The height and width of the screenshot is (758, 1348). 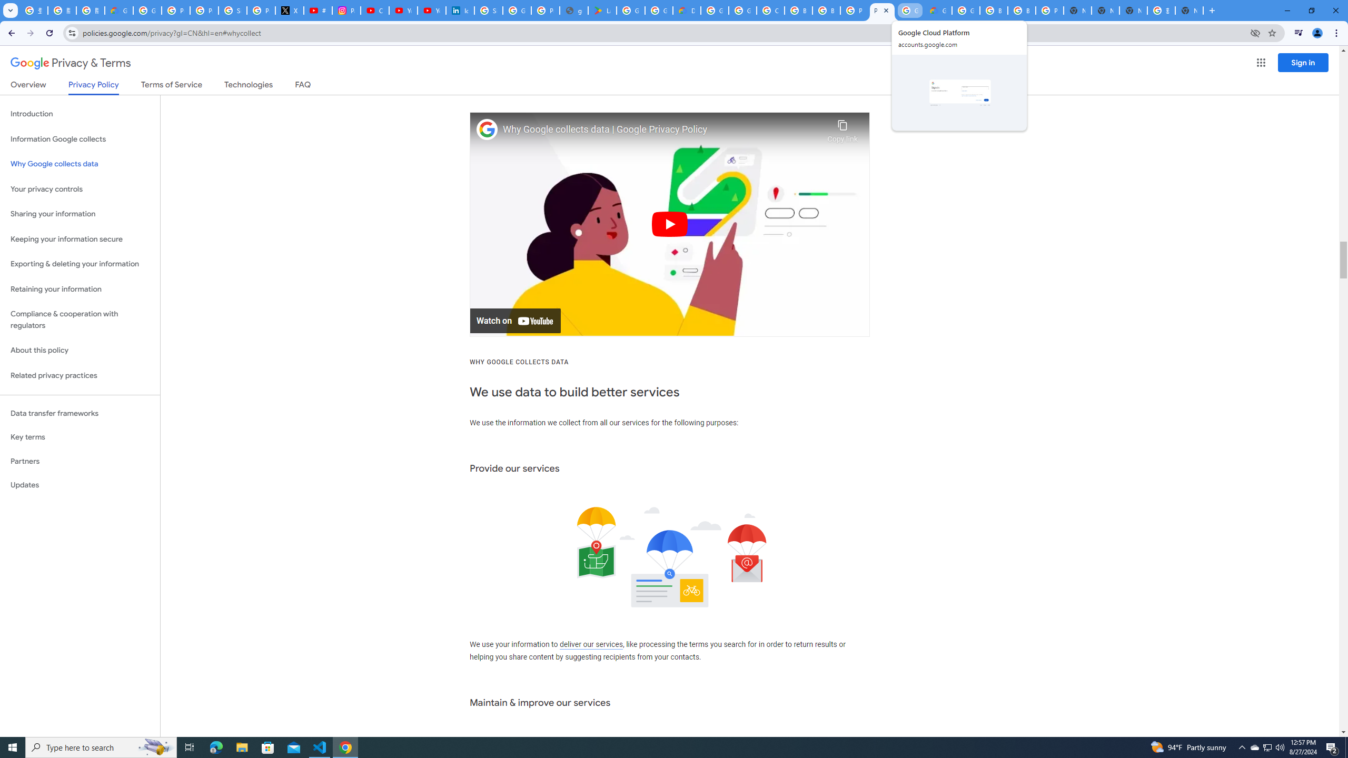 I want to click on Privacy Help Center - Policies Help, so click(x=204, y=11).